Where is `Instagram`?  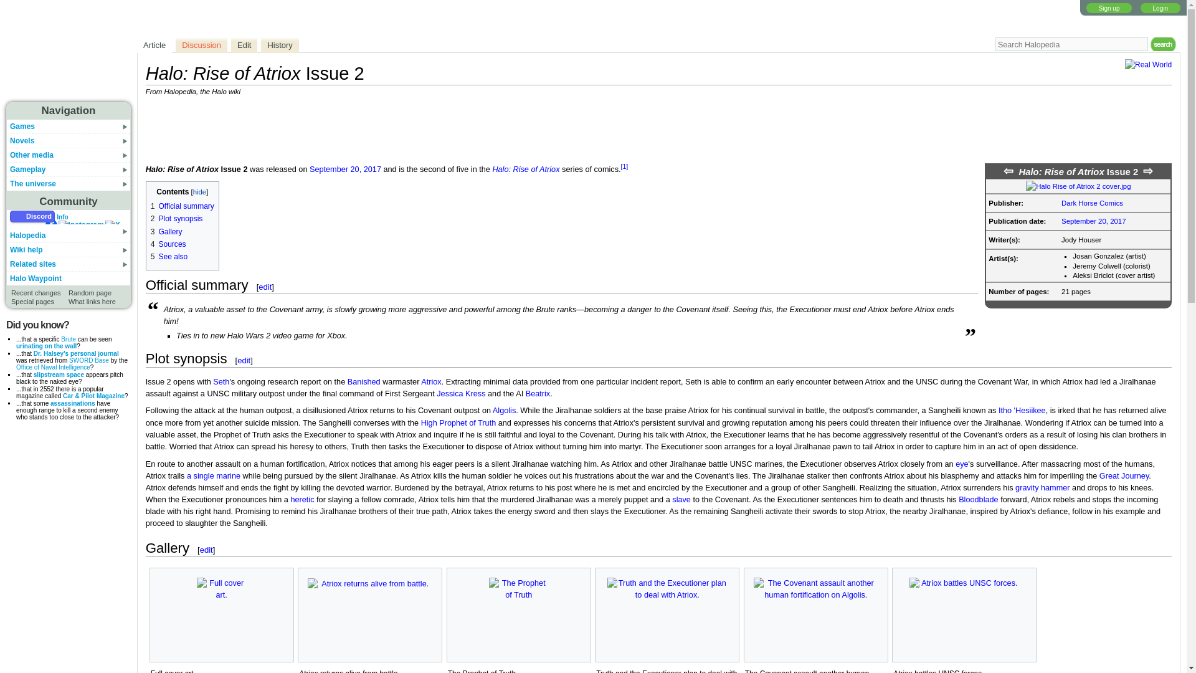
Instagram is located at coordinates (81, 226).